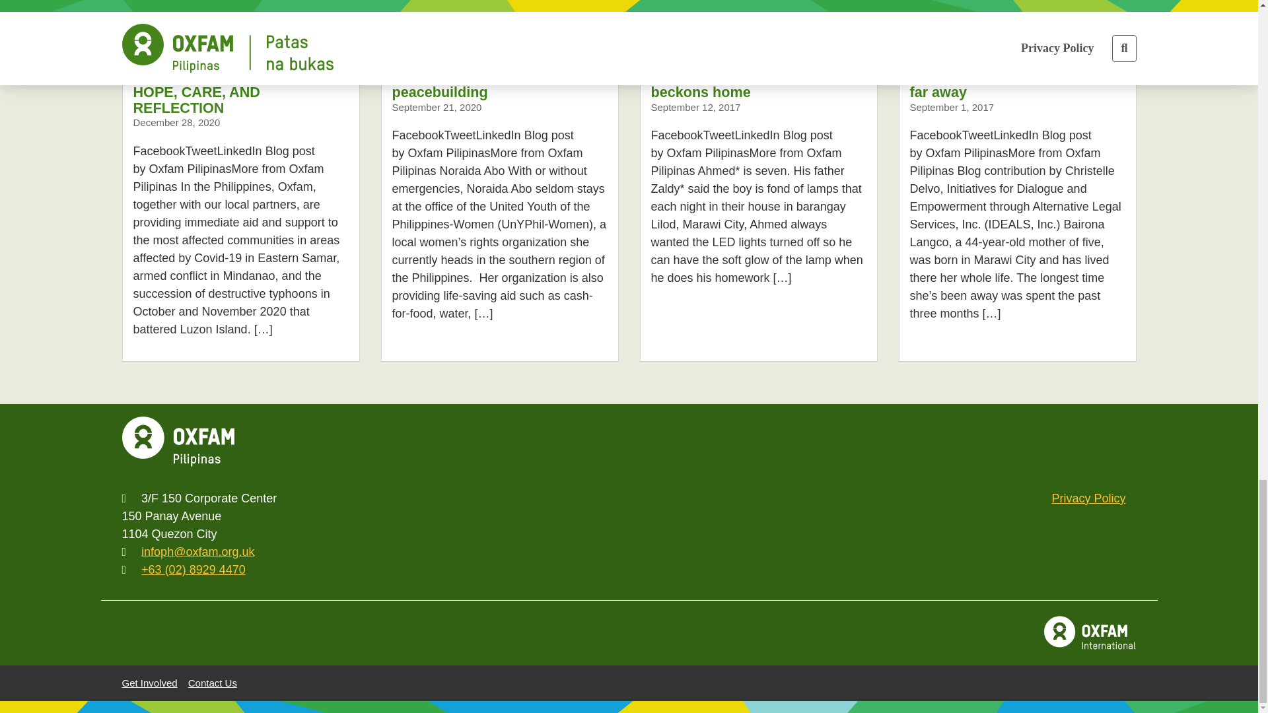  I want to click on Oxfam Pilipinas Twitter page, so click(939, 441).